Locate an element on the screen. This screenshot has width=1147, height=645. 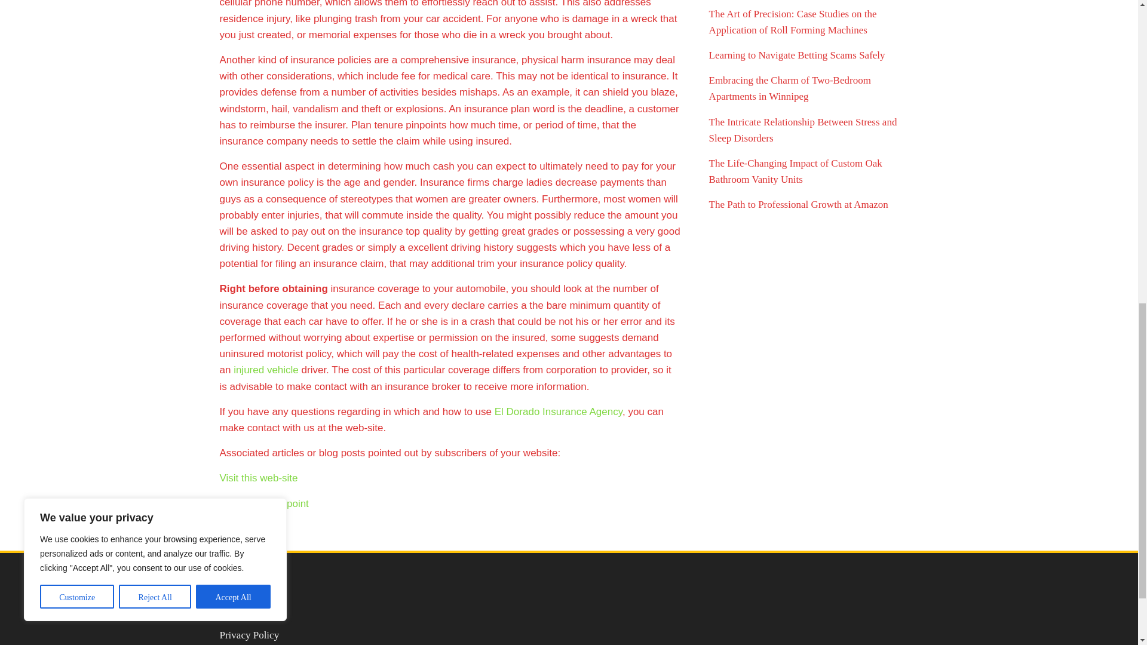
Learning to Navigate Betting Scams Safely is located at coordinates (796, 55).